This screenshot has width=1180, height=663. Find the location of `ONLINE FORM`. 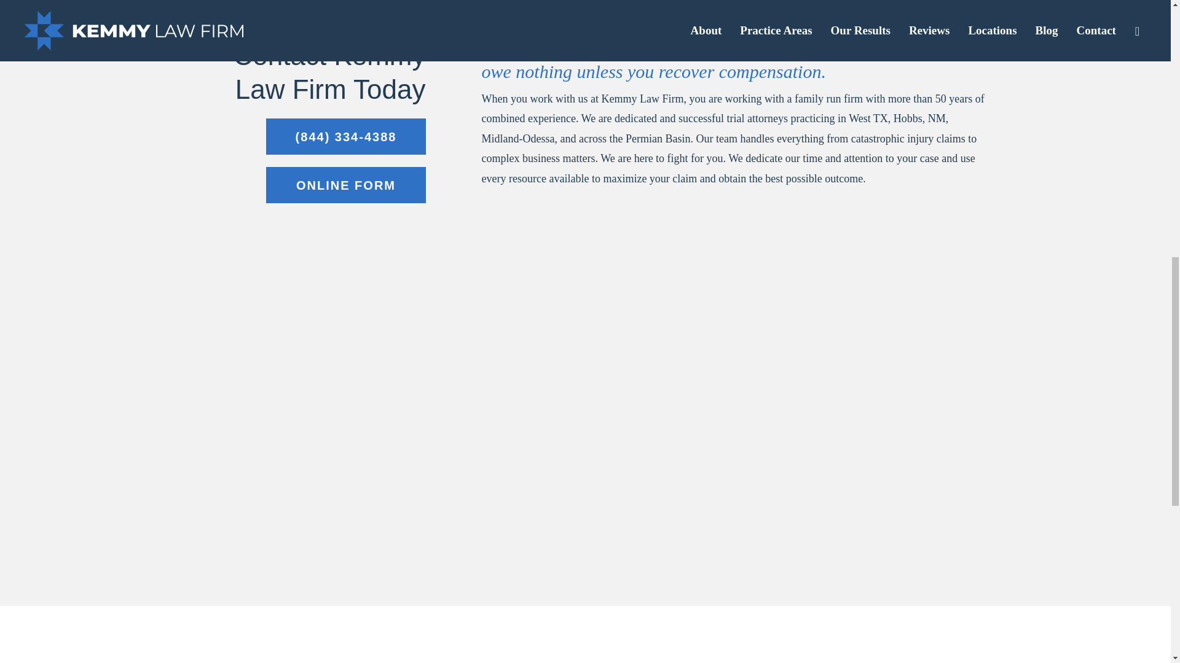

ONLINE FORM is located at coordinates (345, 185).